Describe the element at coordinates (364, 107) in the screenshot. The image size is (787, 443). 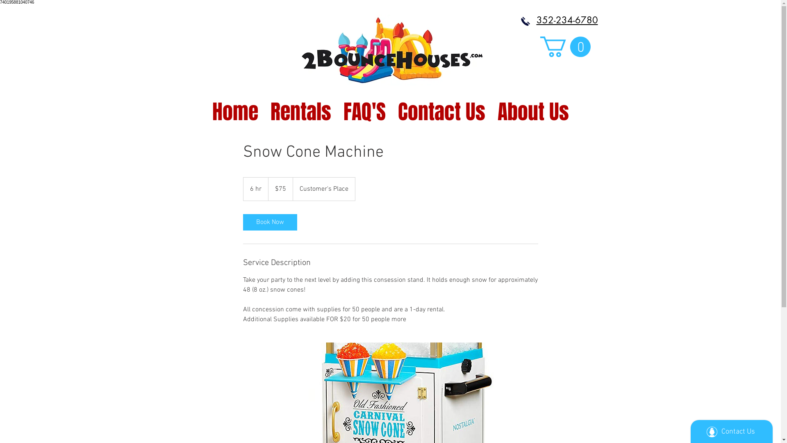
I see `FAQ'S` at that location.